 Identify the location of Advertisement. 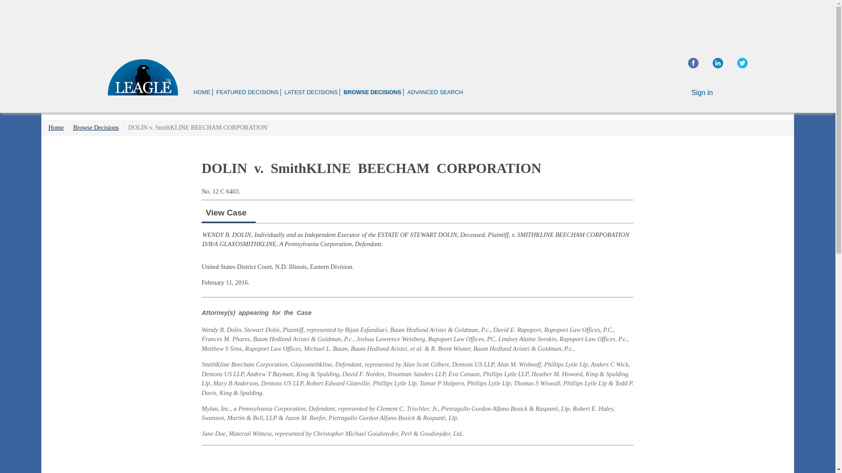
(417, 24).